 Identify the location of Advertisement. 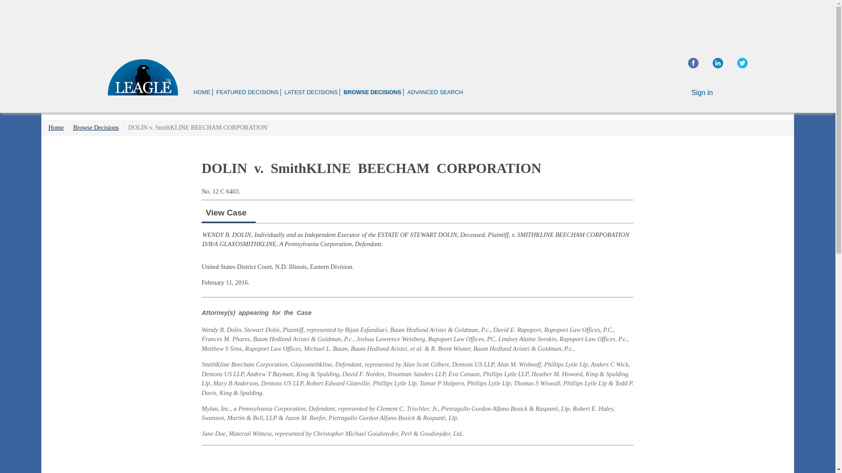
(417, 24).